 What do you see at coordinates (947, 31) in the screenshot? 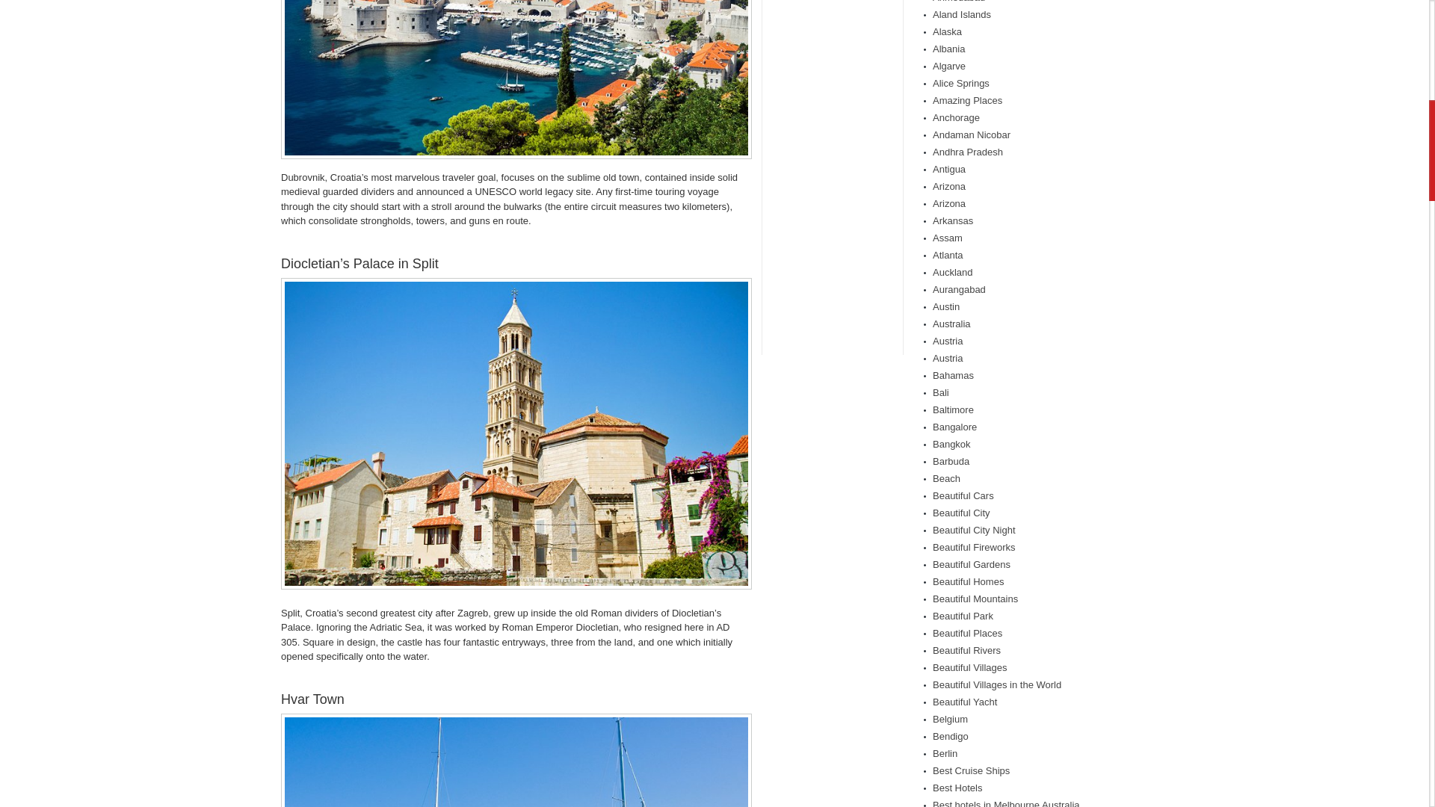
I see `Alaska` at bounding box center [947, 31].